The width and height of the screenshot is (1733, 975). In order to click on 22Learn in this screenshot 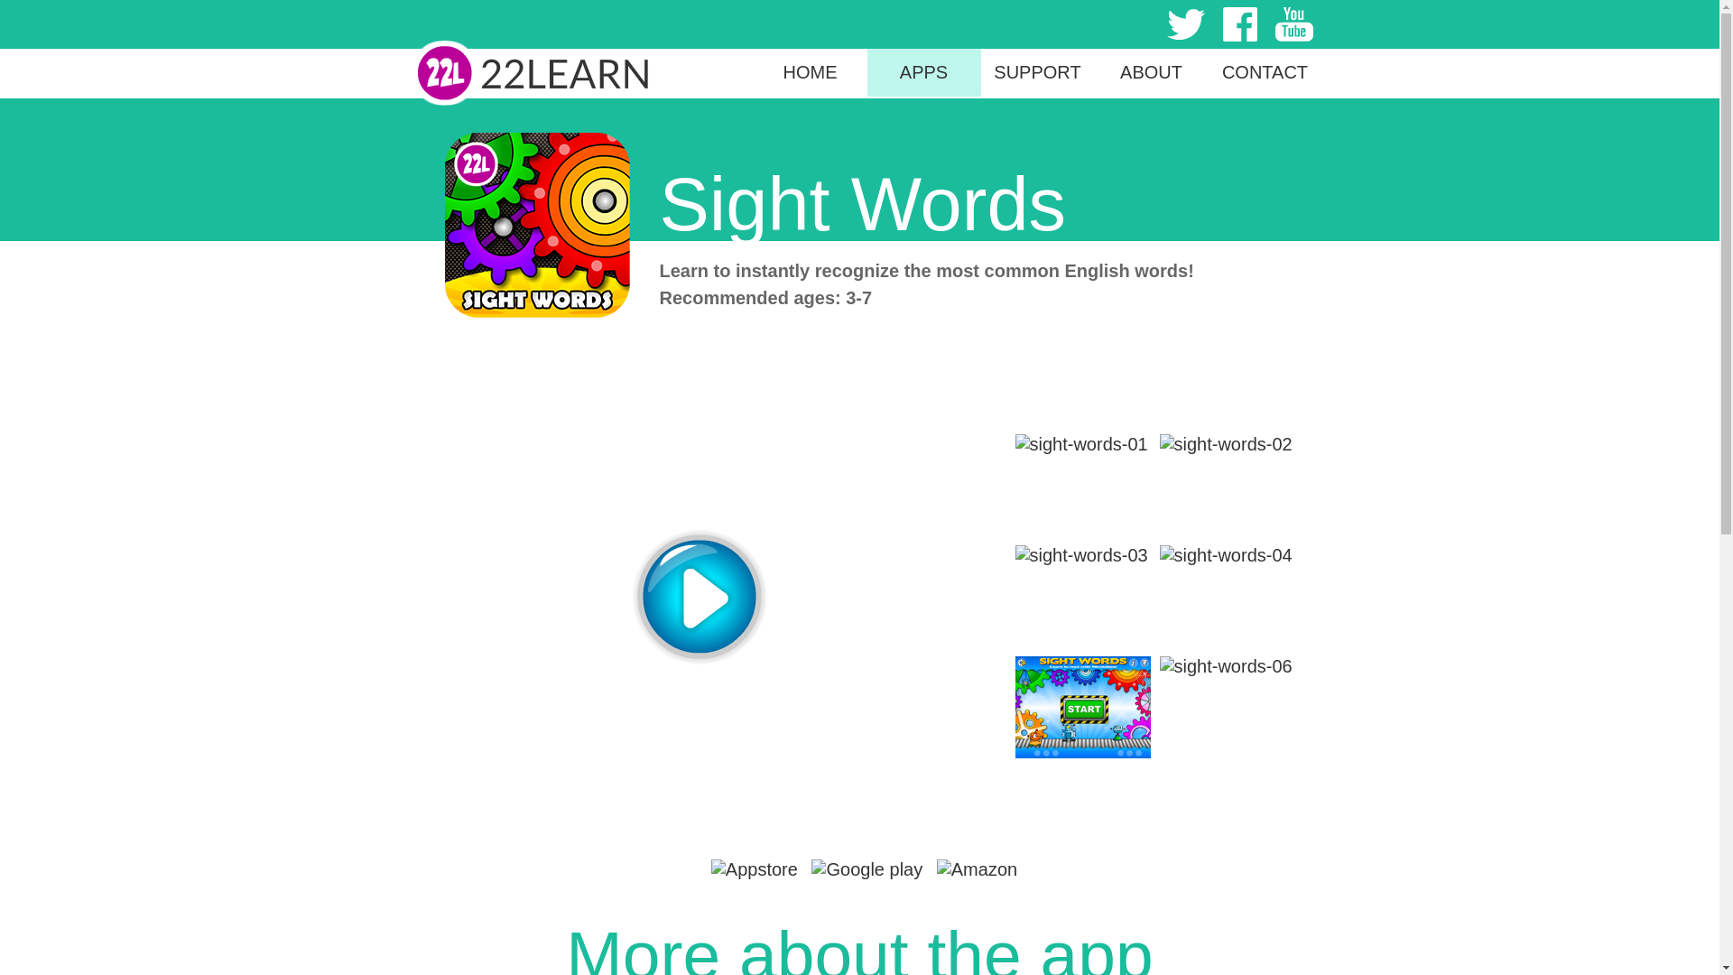, I will do `click(533, 74)`.